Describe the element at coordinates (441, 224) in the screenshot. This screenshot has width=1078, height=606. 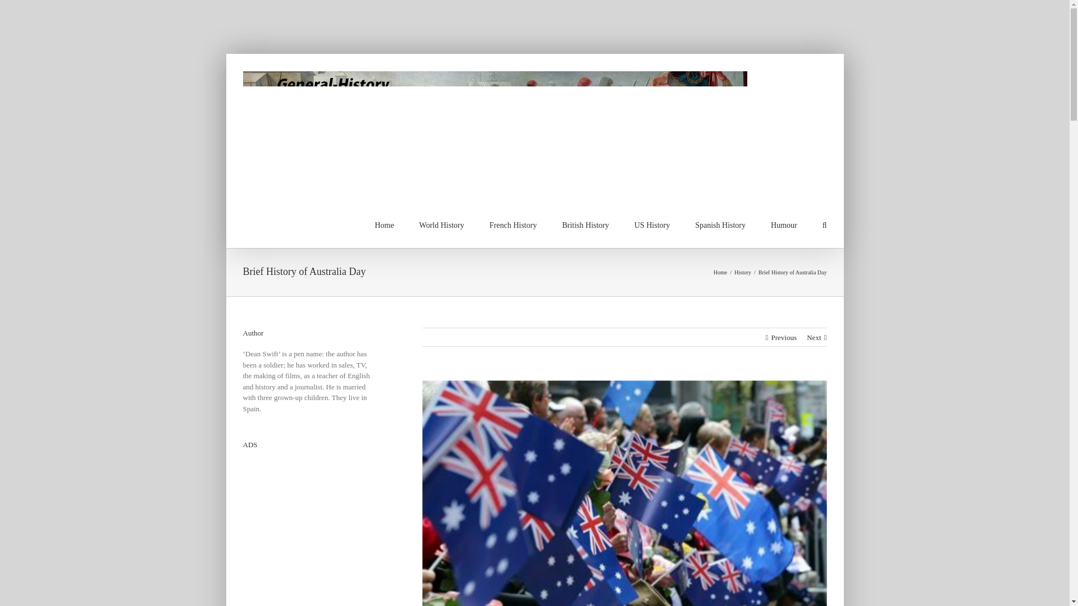
I see `World History` at that location.